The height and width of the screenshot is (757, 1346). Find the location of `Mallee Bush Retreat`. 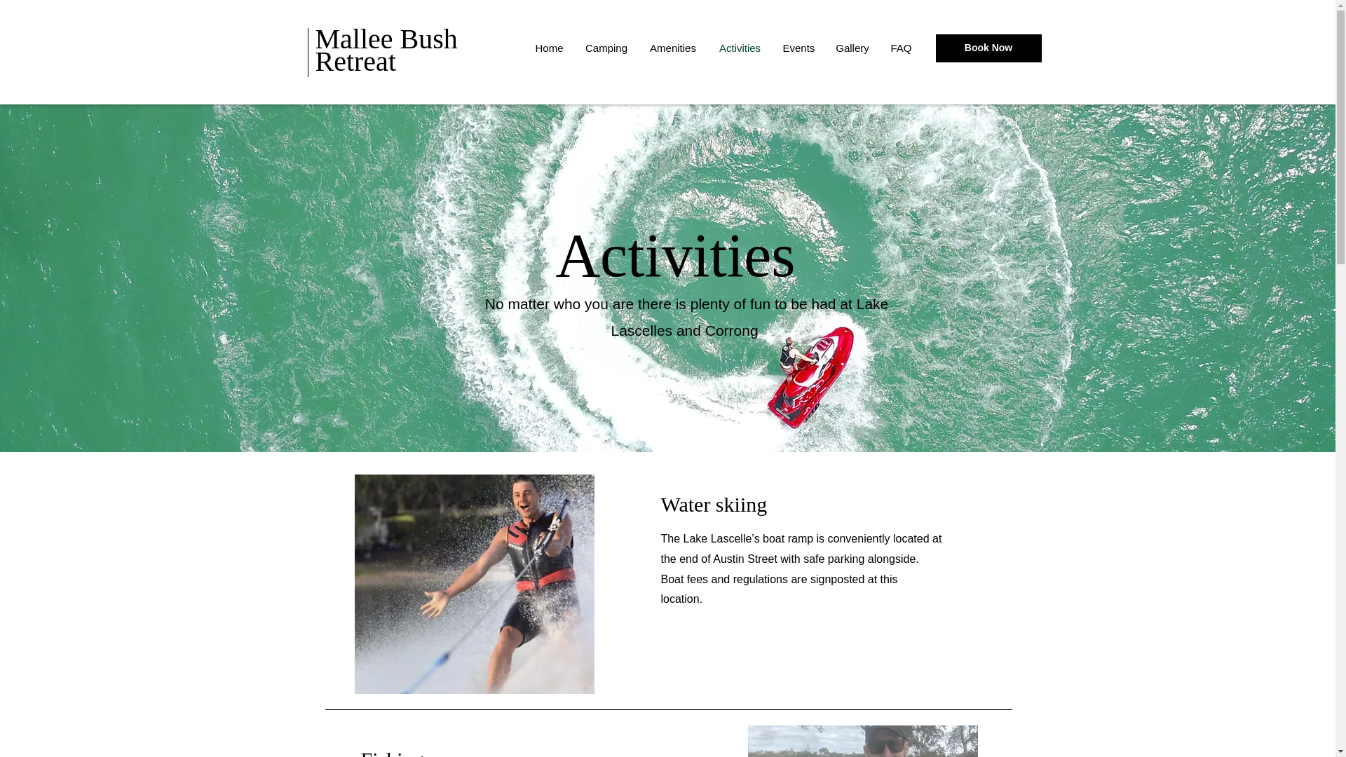

Mallee Bush Retreat is located at coordinates (386, 50).